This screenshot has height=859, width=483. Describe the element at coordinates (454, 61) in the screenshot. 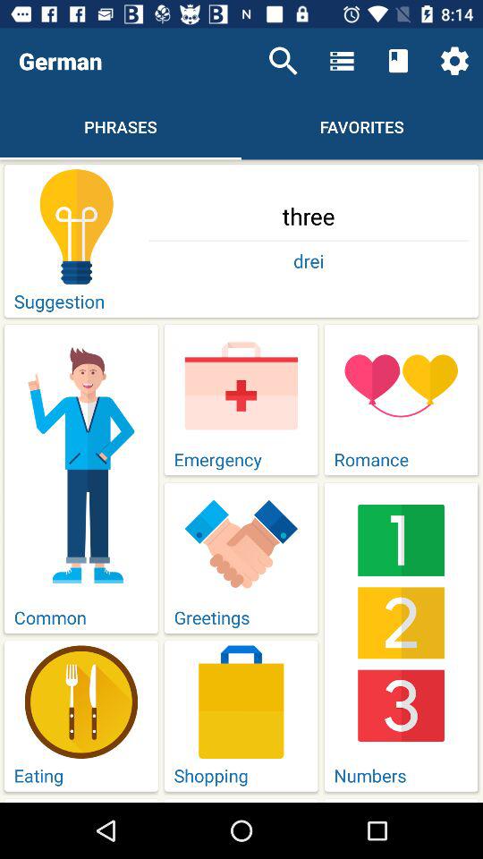

I see `open the item above the three icon` at that location.